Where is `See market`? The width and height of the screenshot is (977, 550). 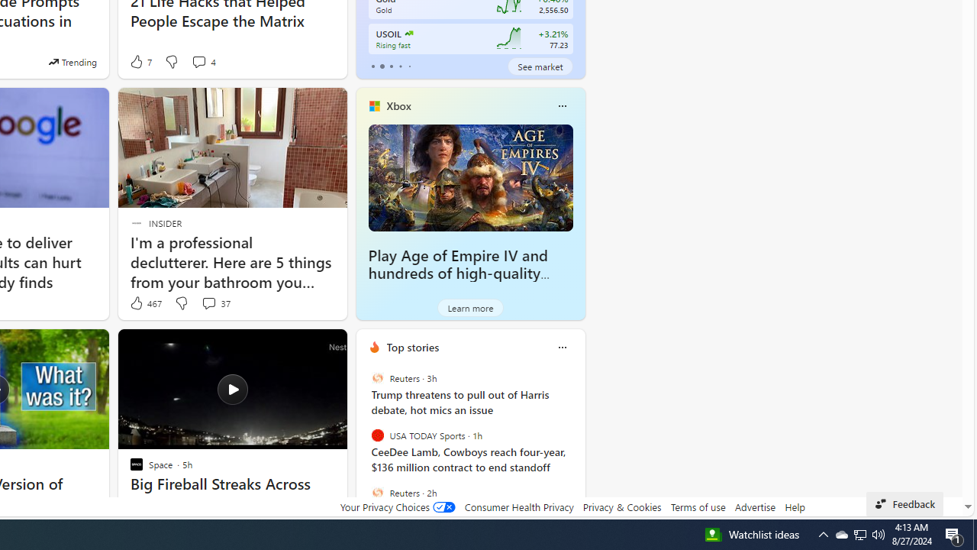
See market is located at coordinates (540, 66).